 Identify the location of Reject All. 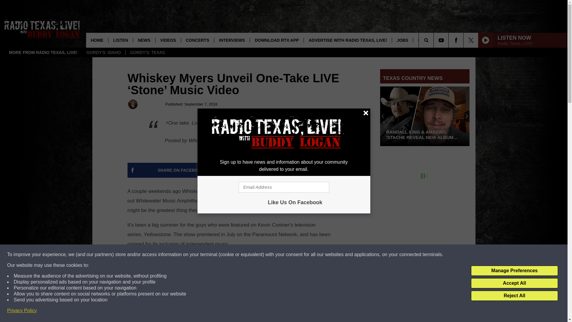
(514, 296).